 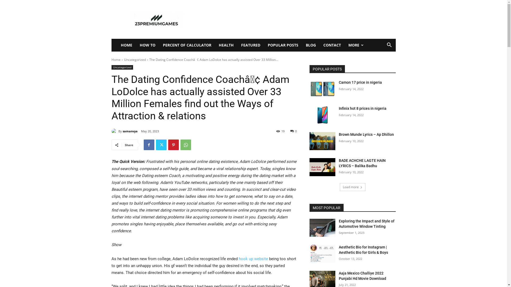 I want to click on Uncategorized, so click(x=135, y=60).